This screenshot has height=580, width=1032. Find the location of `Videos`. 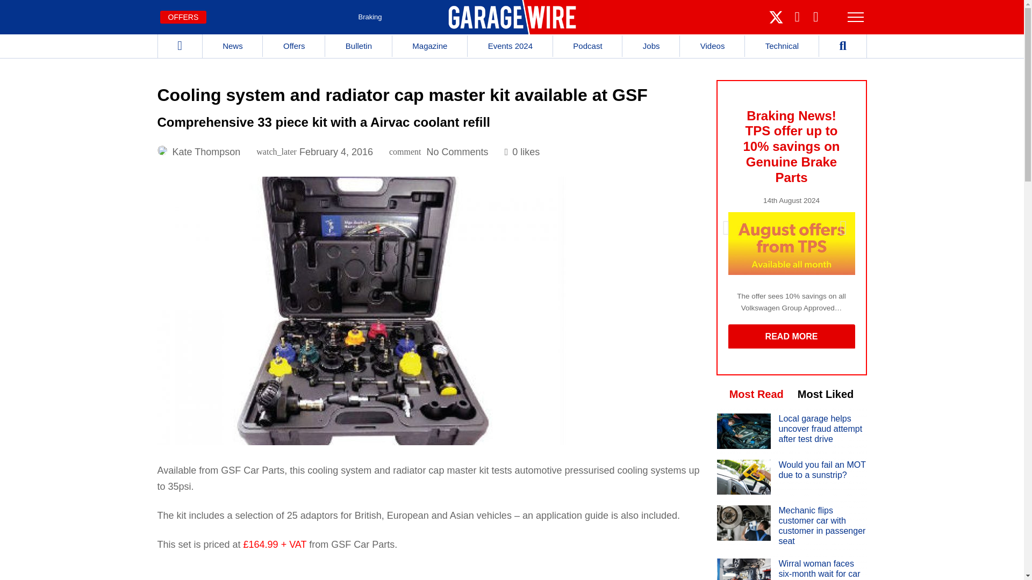

Videos is located at coordinates (713, 46).